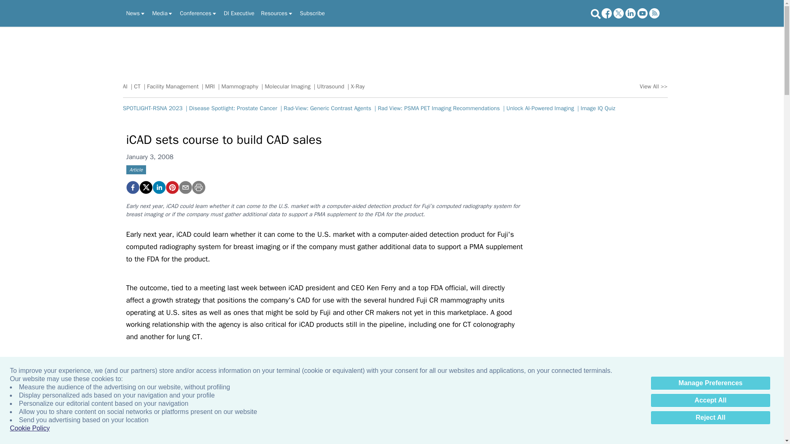  Describe the element at coordinates (710, 383) in the screenshot. I see `Manage Preferences` at that location.